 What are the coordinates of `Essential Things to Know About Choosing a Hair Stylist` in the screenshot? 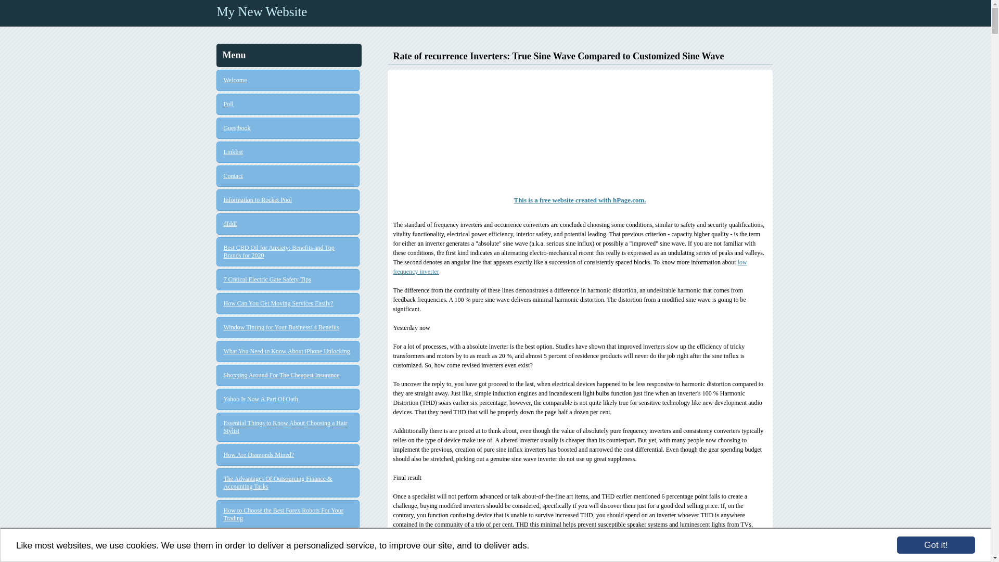 It's located at (288, 427).